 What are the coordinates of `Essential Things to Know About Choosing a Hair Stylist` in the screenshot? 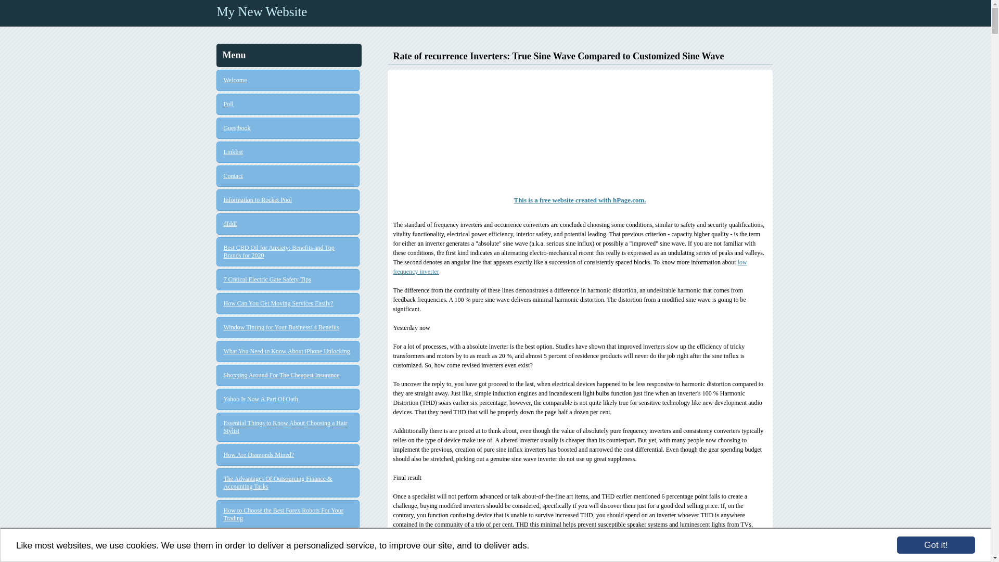 It's located at (288, 427).